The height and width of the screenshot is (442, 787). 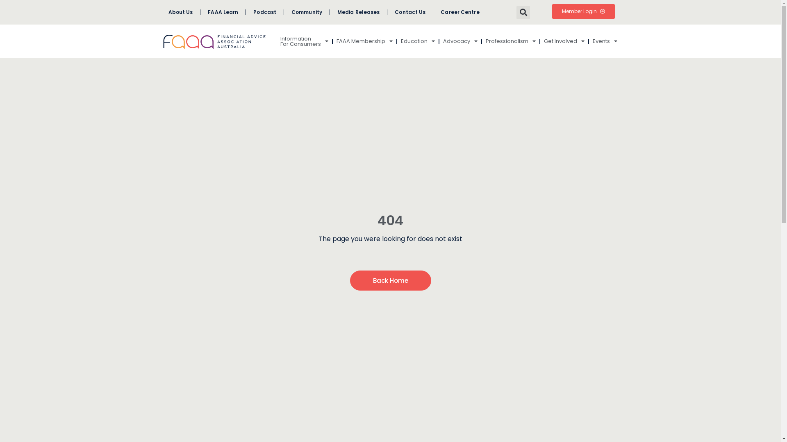 I want to click on Information
For Consumers, so click(x=304, y=41).